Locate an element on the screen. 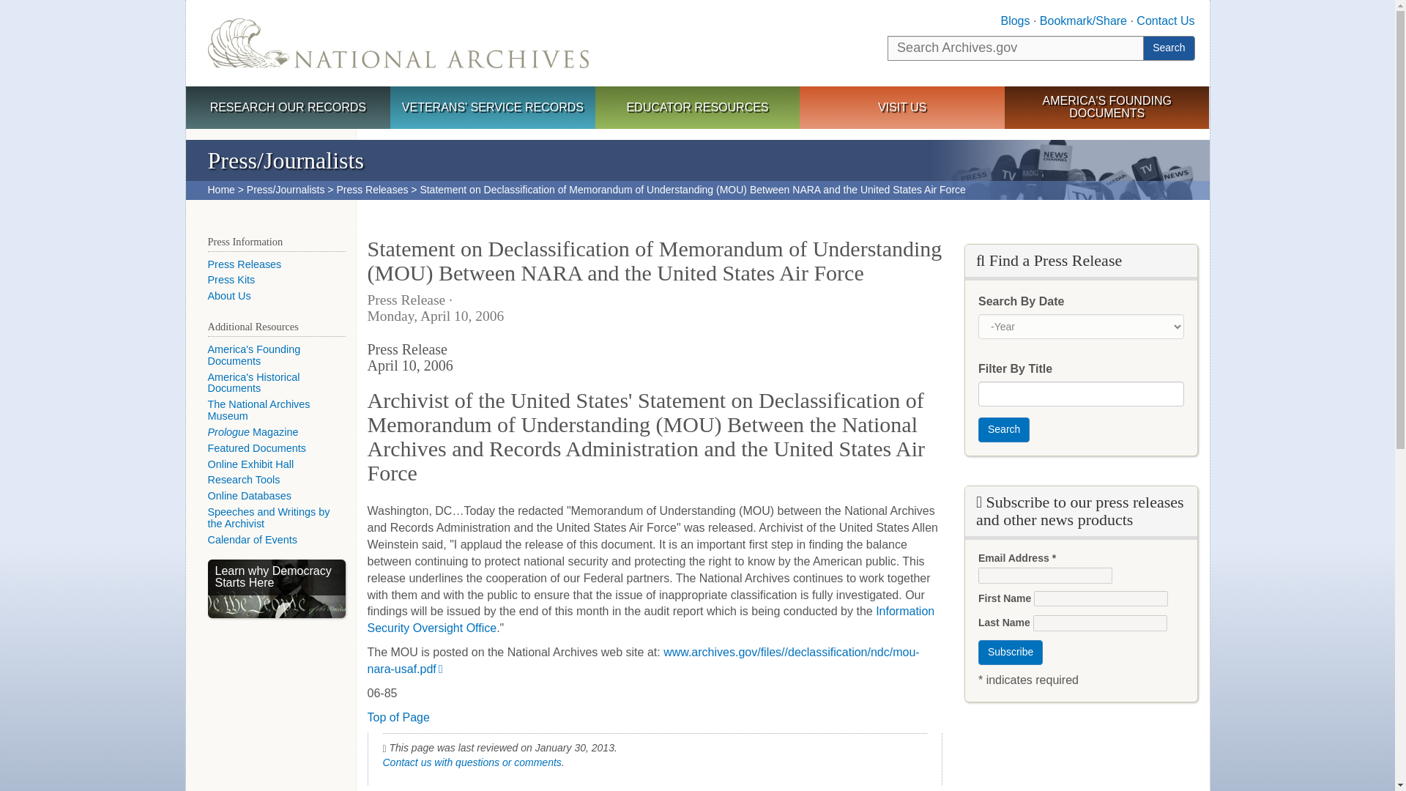 Image resolution: width=1406 pixels, height=791 pixels. The National Archives Museum is located at coordinates (259, 410).